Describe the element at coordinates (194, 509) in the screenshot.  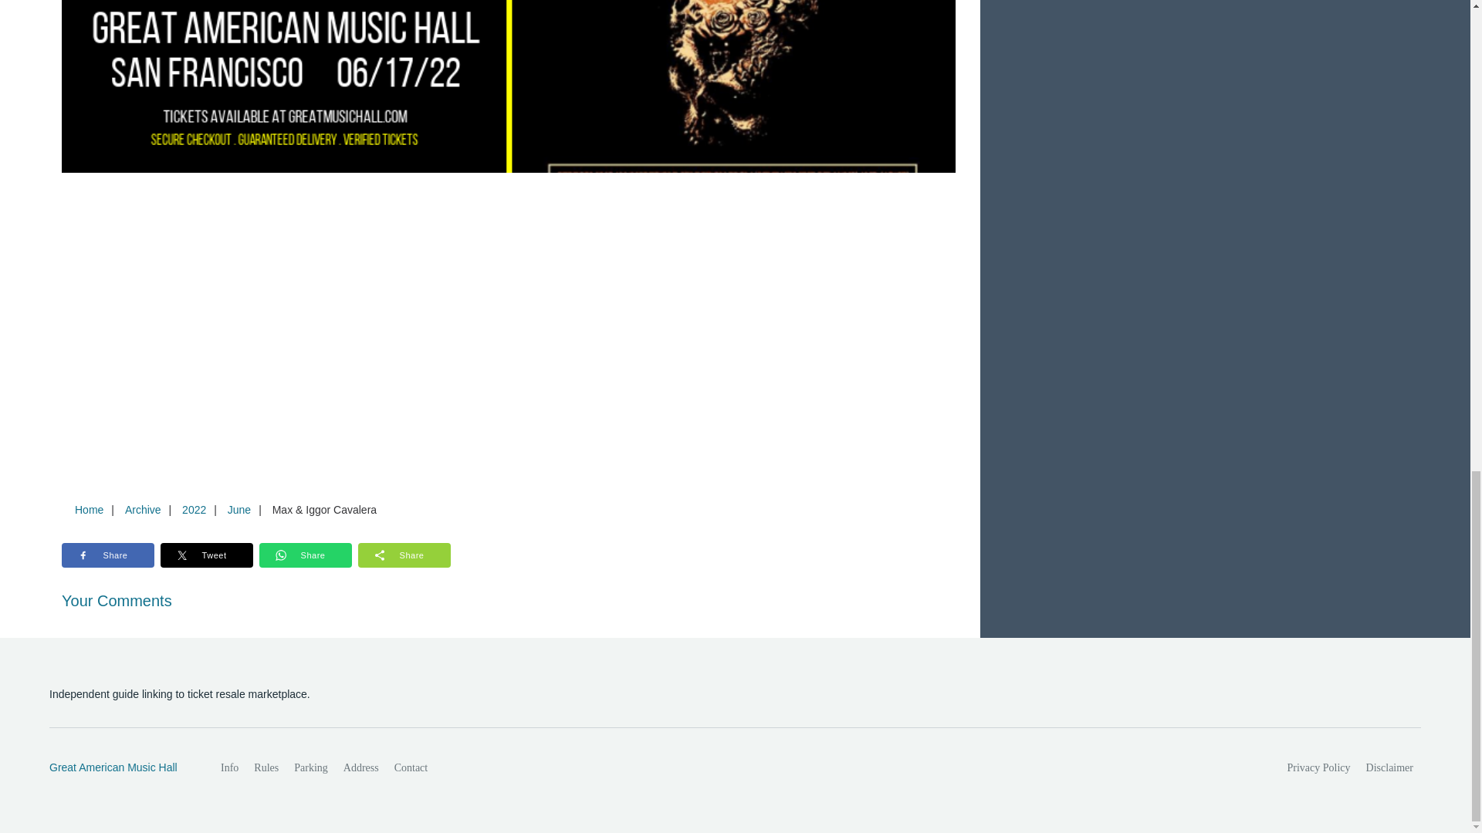
I see `2022` at that location.